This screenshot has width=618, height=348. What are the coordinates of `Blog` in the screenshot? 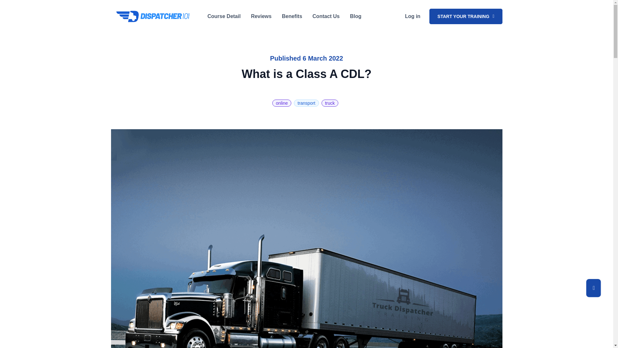 It's located at (355, 16).